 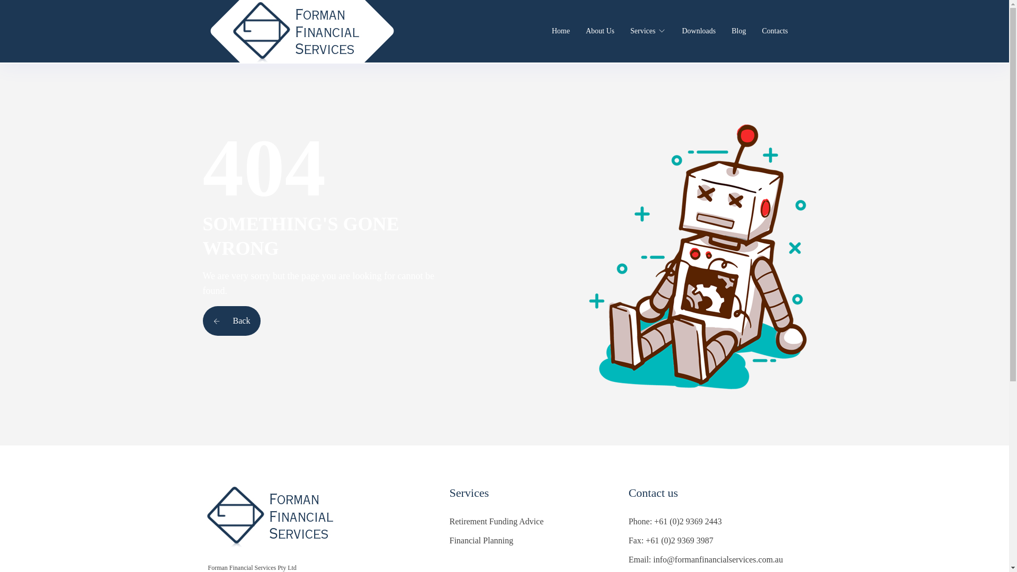 I want to click on Fax: +61 (0)2 9369 3987, so click(x=671, y=540).